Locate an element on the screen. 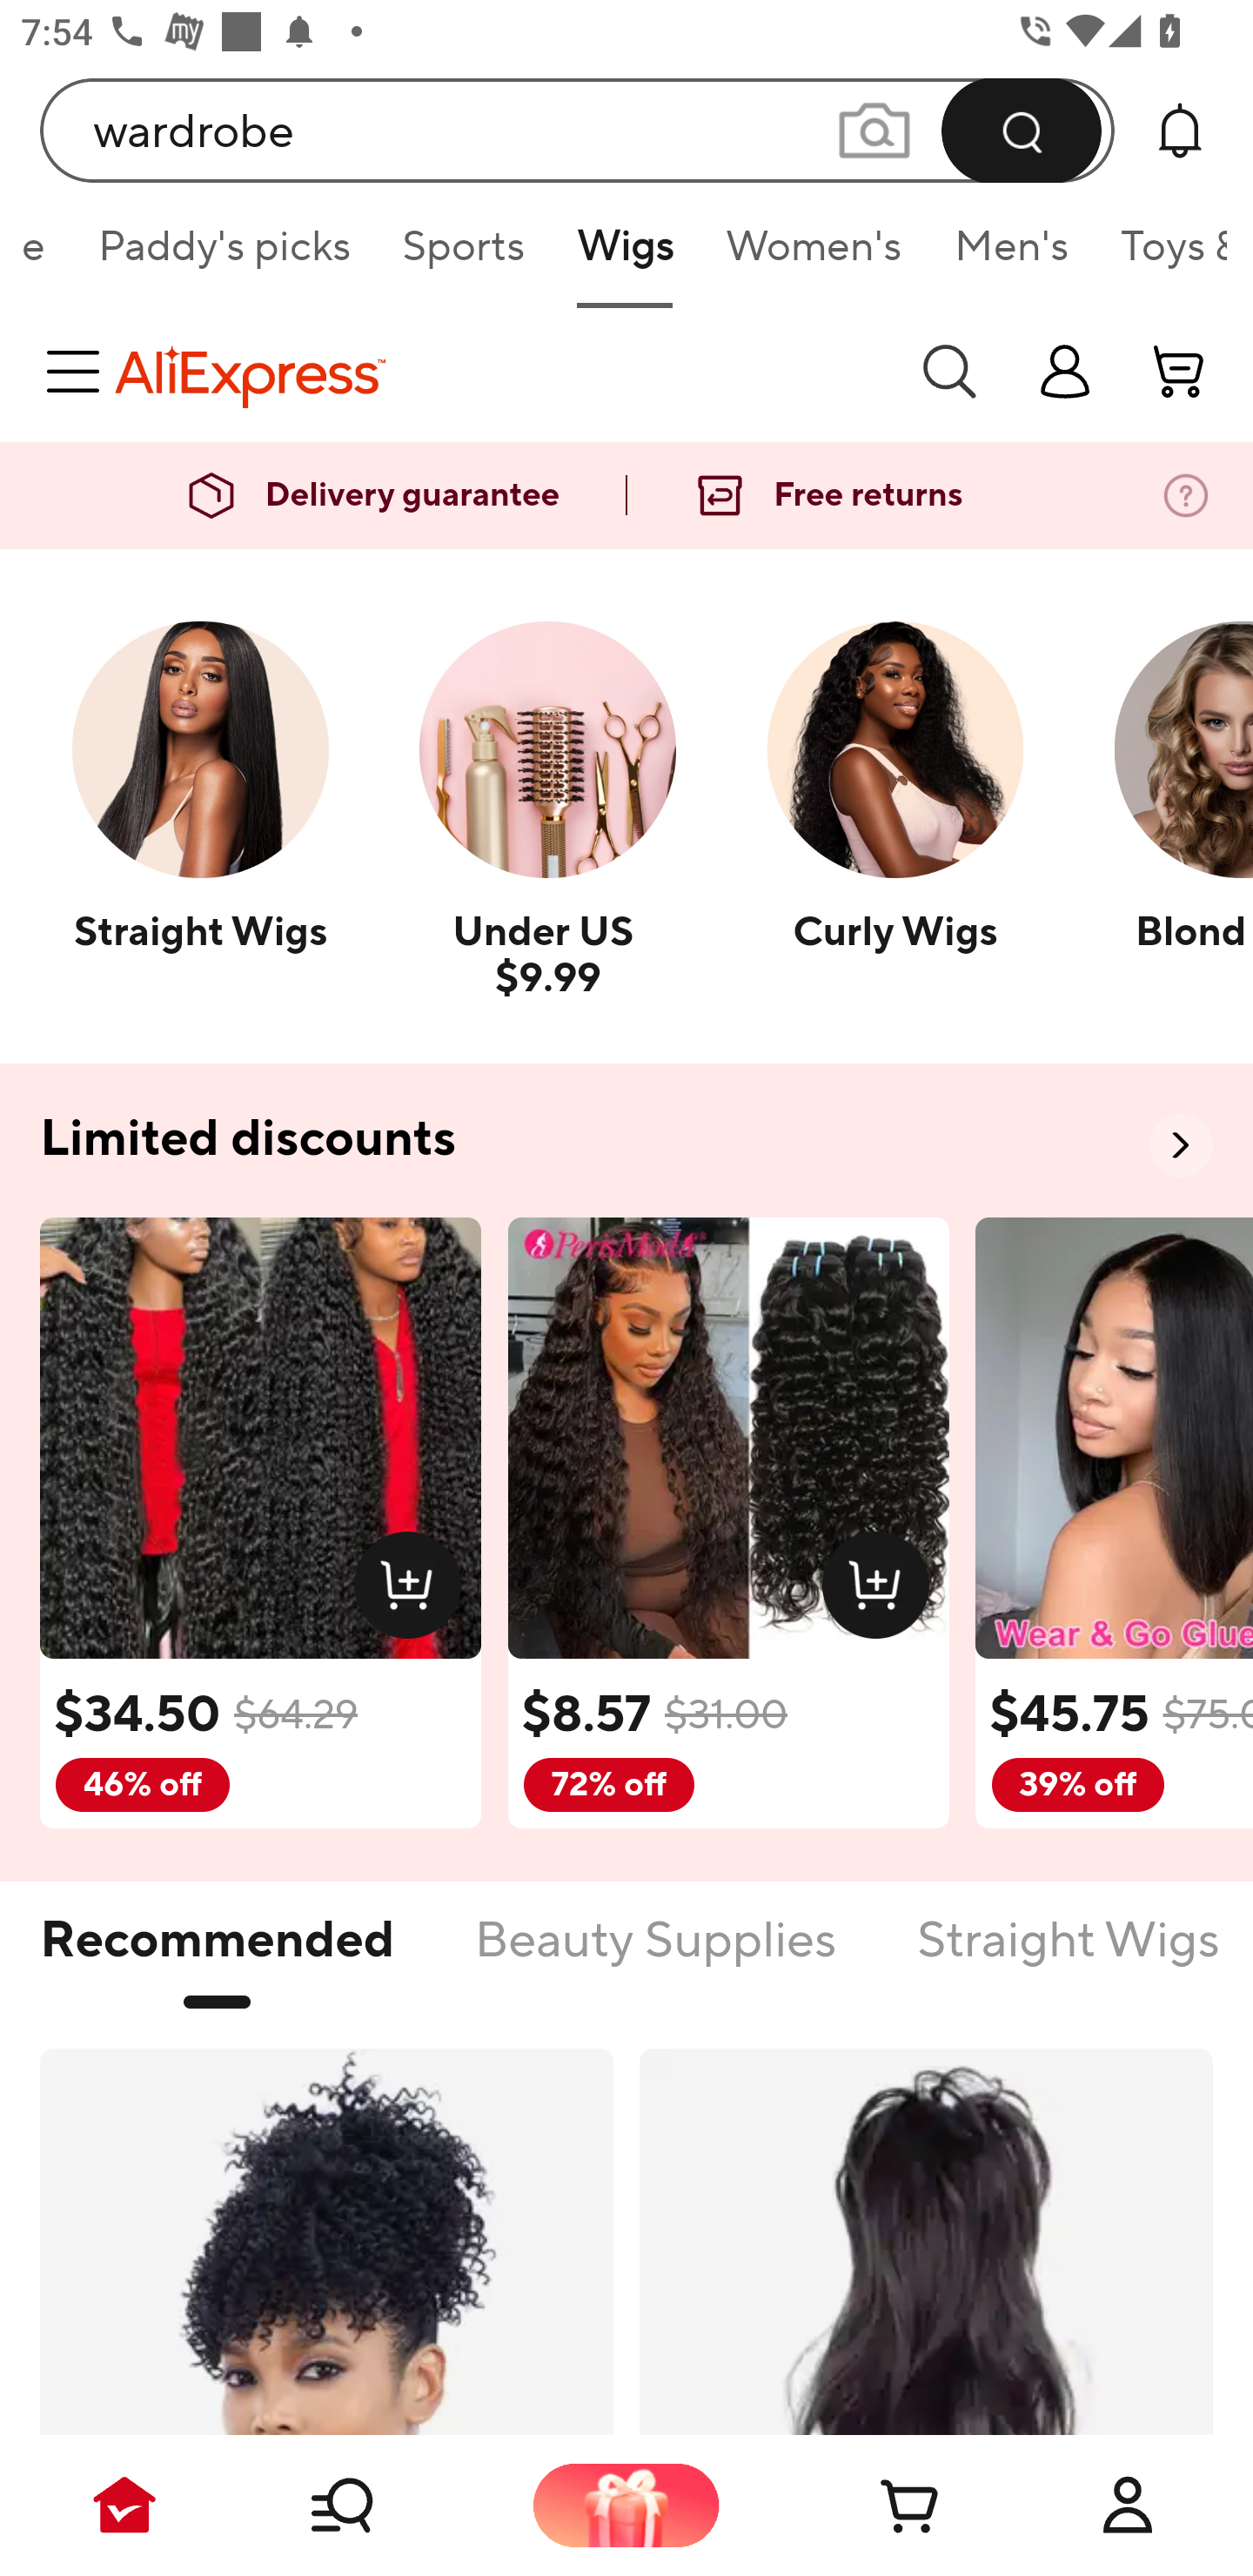 The image size is (1253, 2576). Cart is located at coordinates (877, 2505).